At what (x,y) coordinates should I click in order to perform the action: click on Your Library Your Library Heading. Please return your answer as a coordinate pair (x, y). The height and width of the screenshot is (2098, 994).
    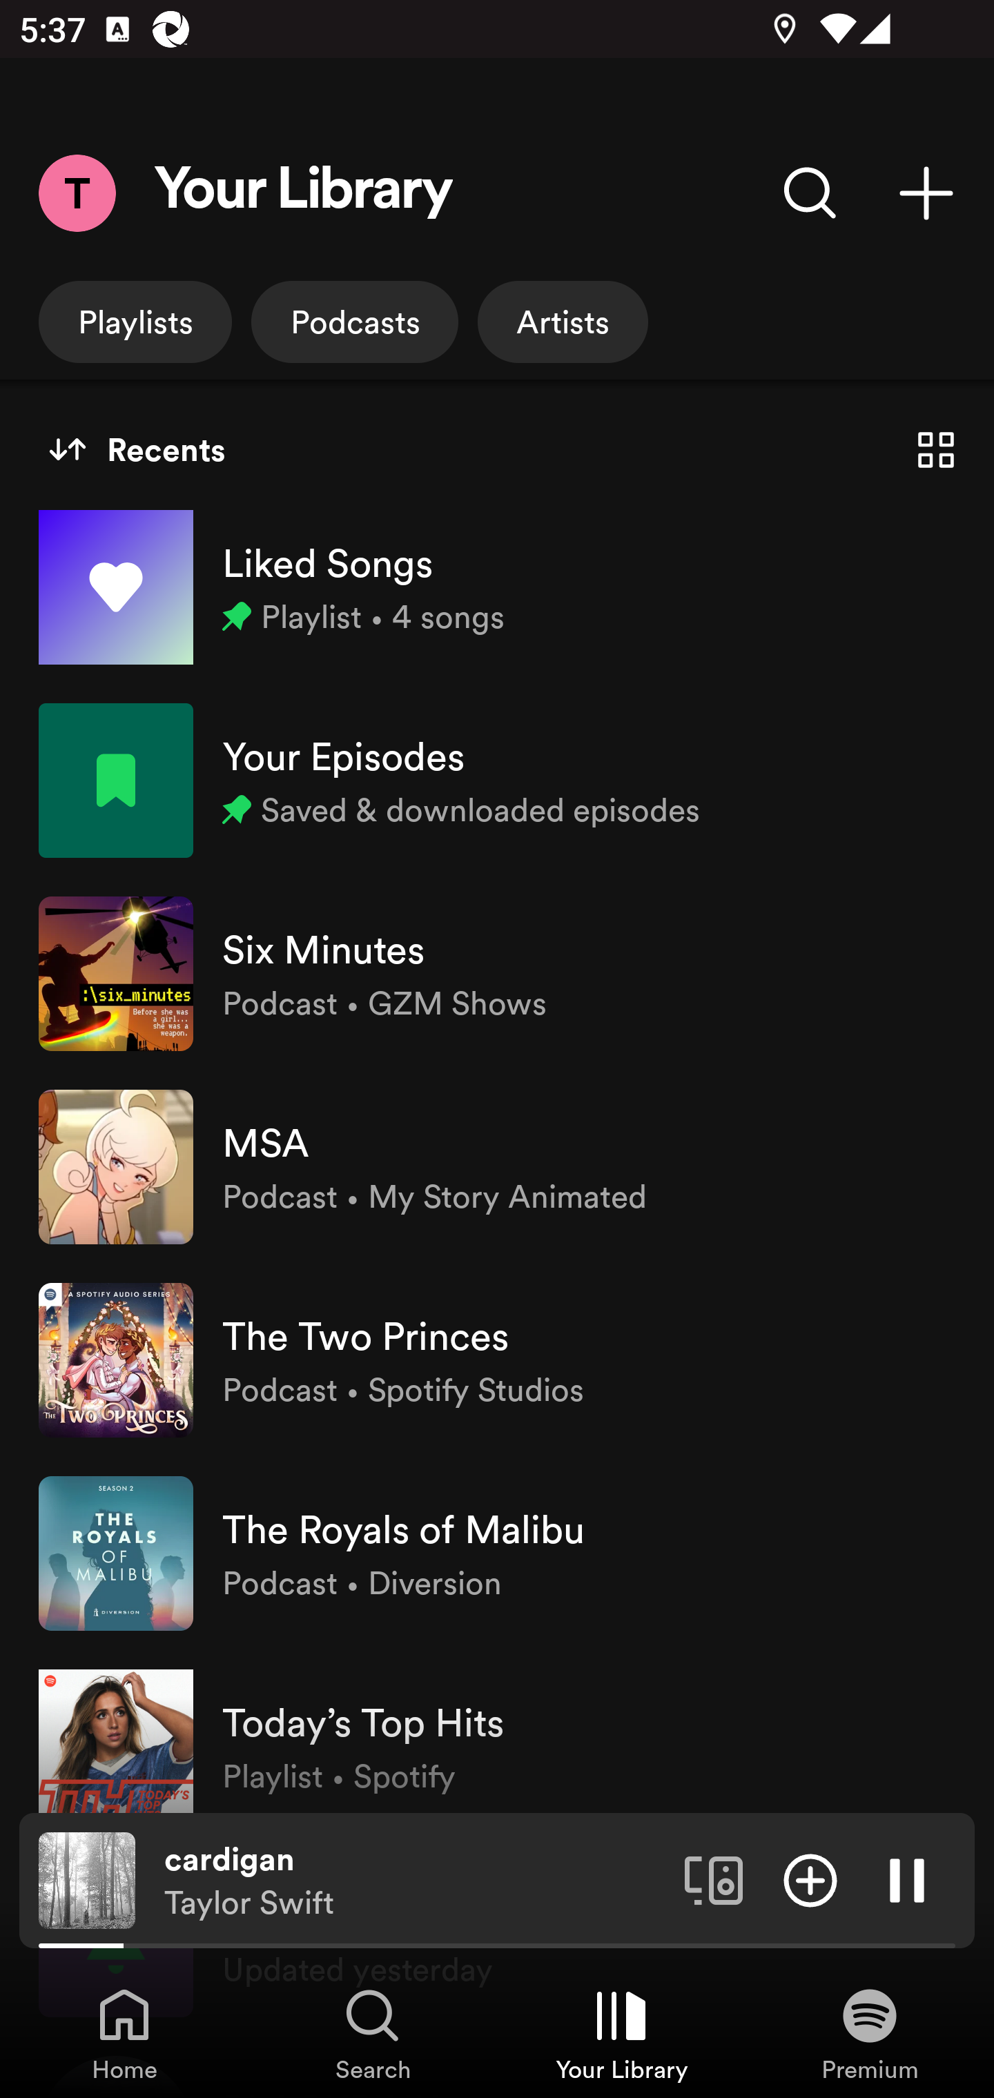
    Looking at the image, I should click on (304, 193).